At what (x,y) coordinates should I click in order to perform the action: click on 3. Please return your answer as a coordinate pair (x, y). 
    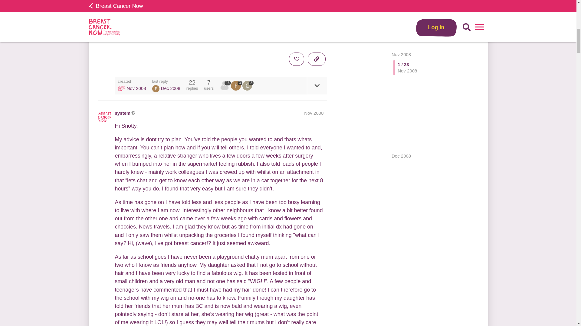
    Looking at the image, I should click on (236, 86).